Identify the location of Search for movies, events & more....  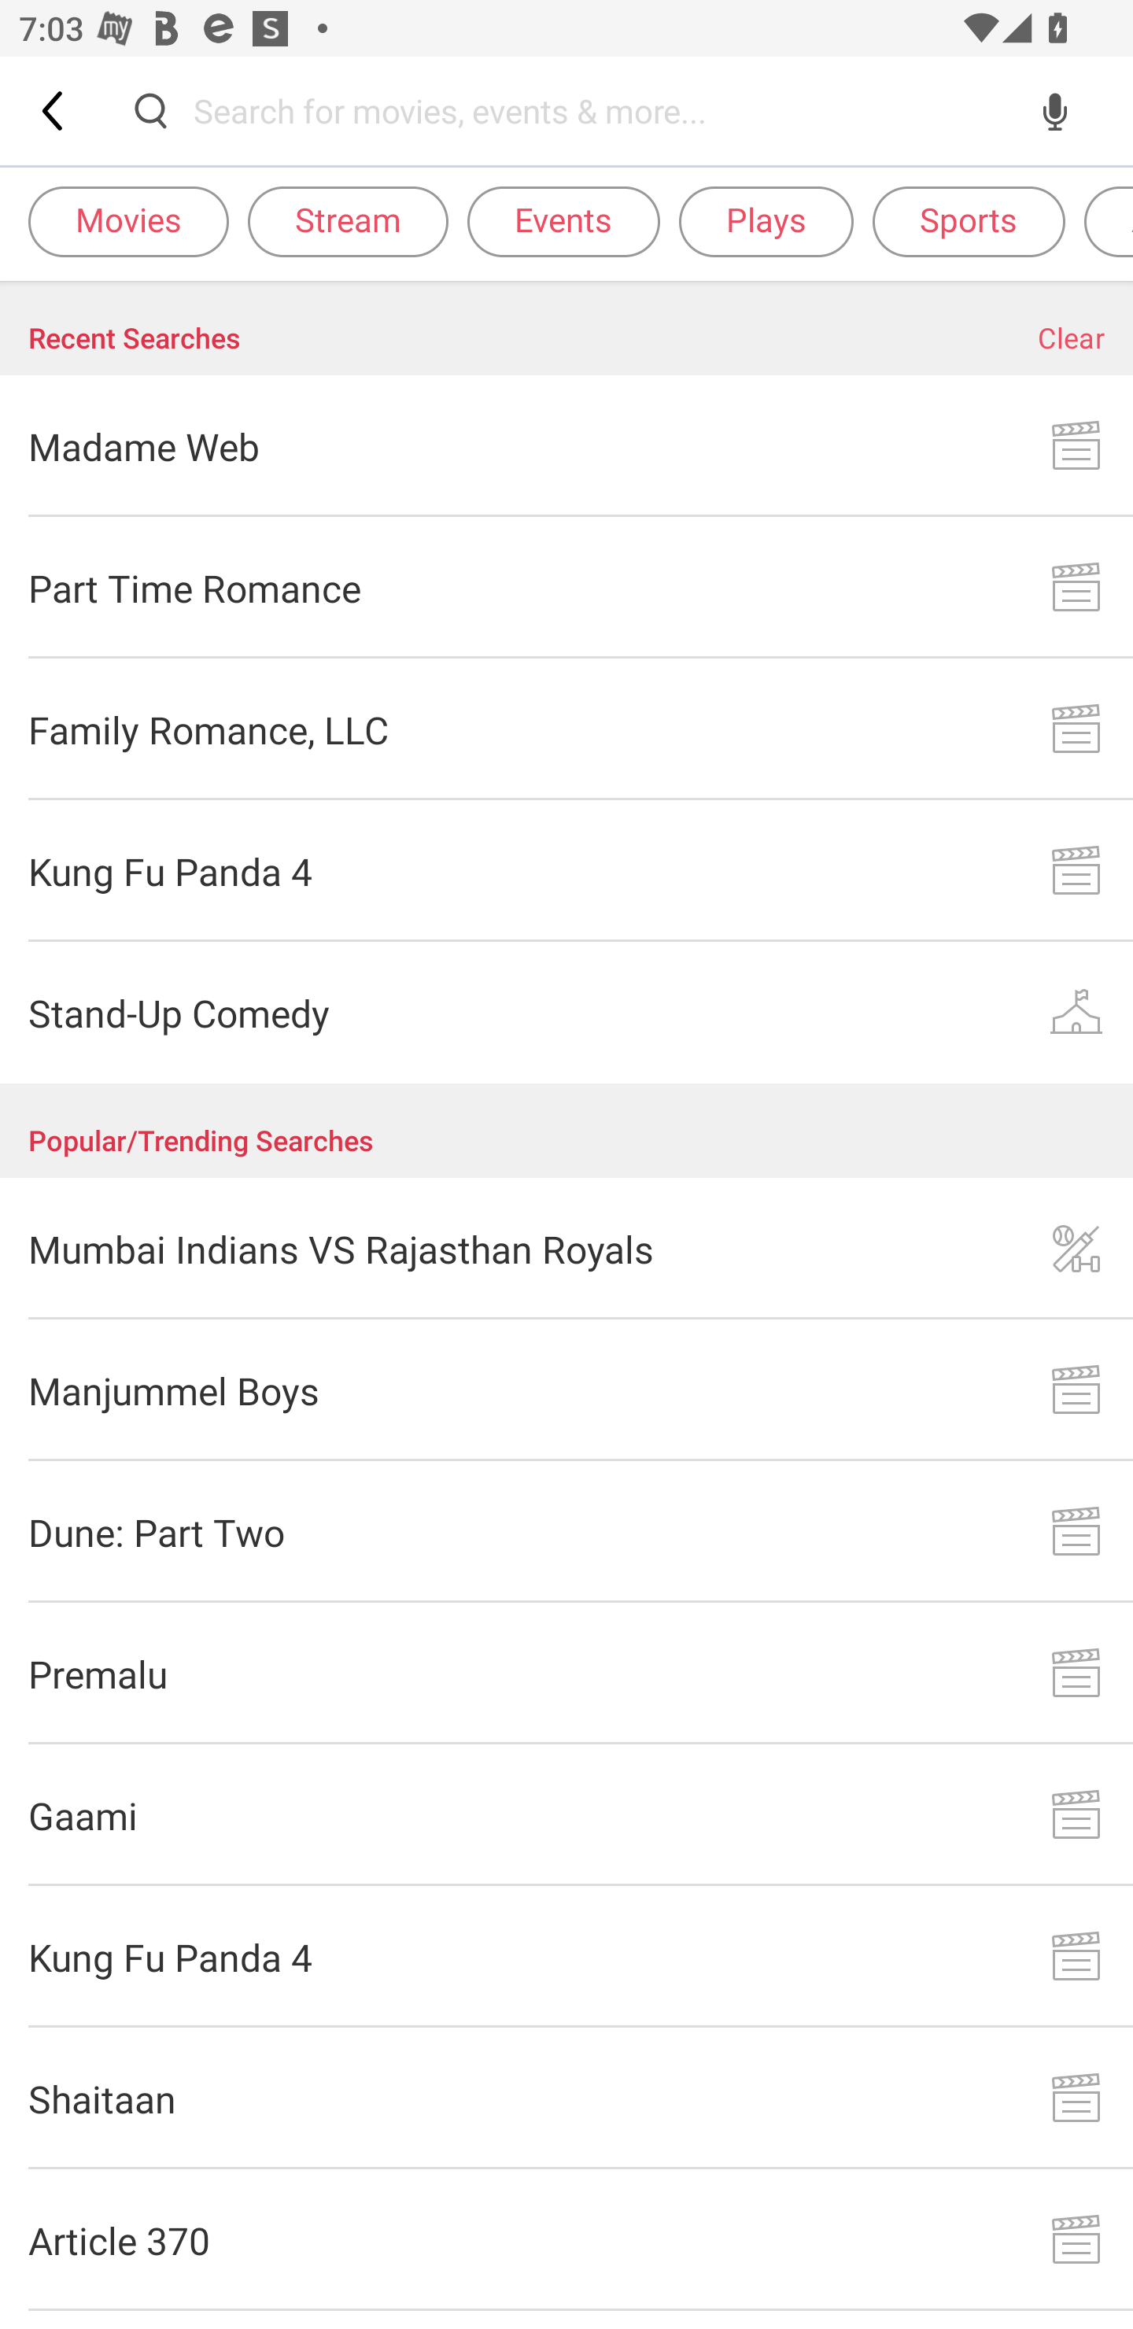
(603, 110).